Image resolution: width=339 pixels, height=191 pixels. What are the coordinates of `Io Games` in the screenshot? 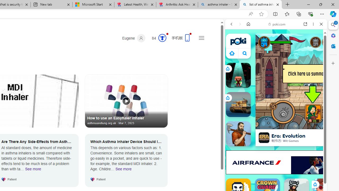 It's located at (276, 164).